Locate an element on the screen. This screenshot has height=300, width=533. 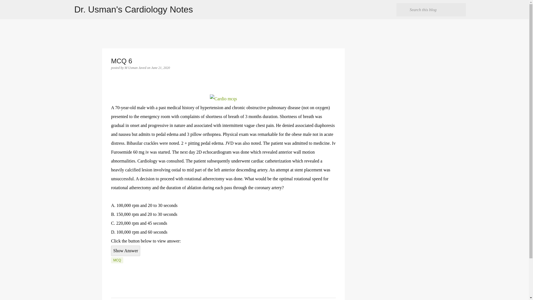
MCQ is located at coordinates (117, 260).